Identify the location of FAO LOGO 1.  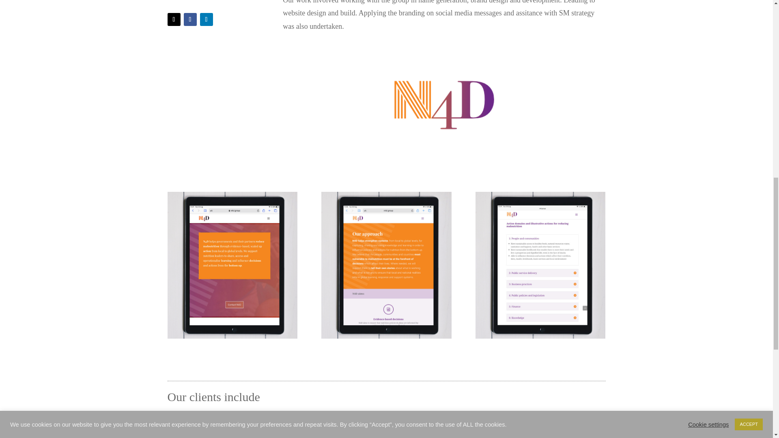
(347, 431).